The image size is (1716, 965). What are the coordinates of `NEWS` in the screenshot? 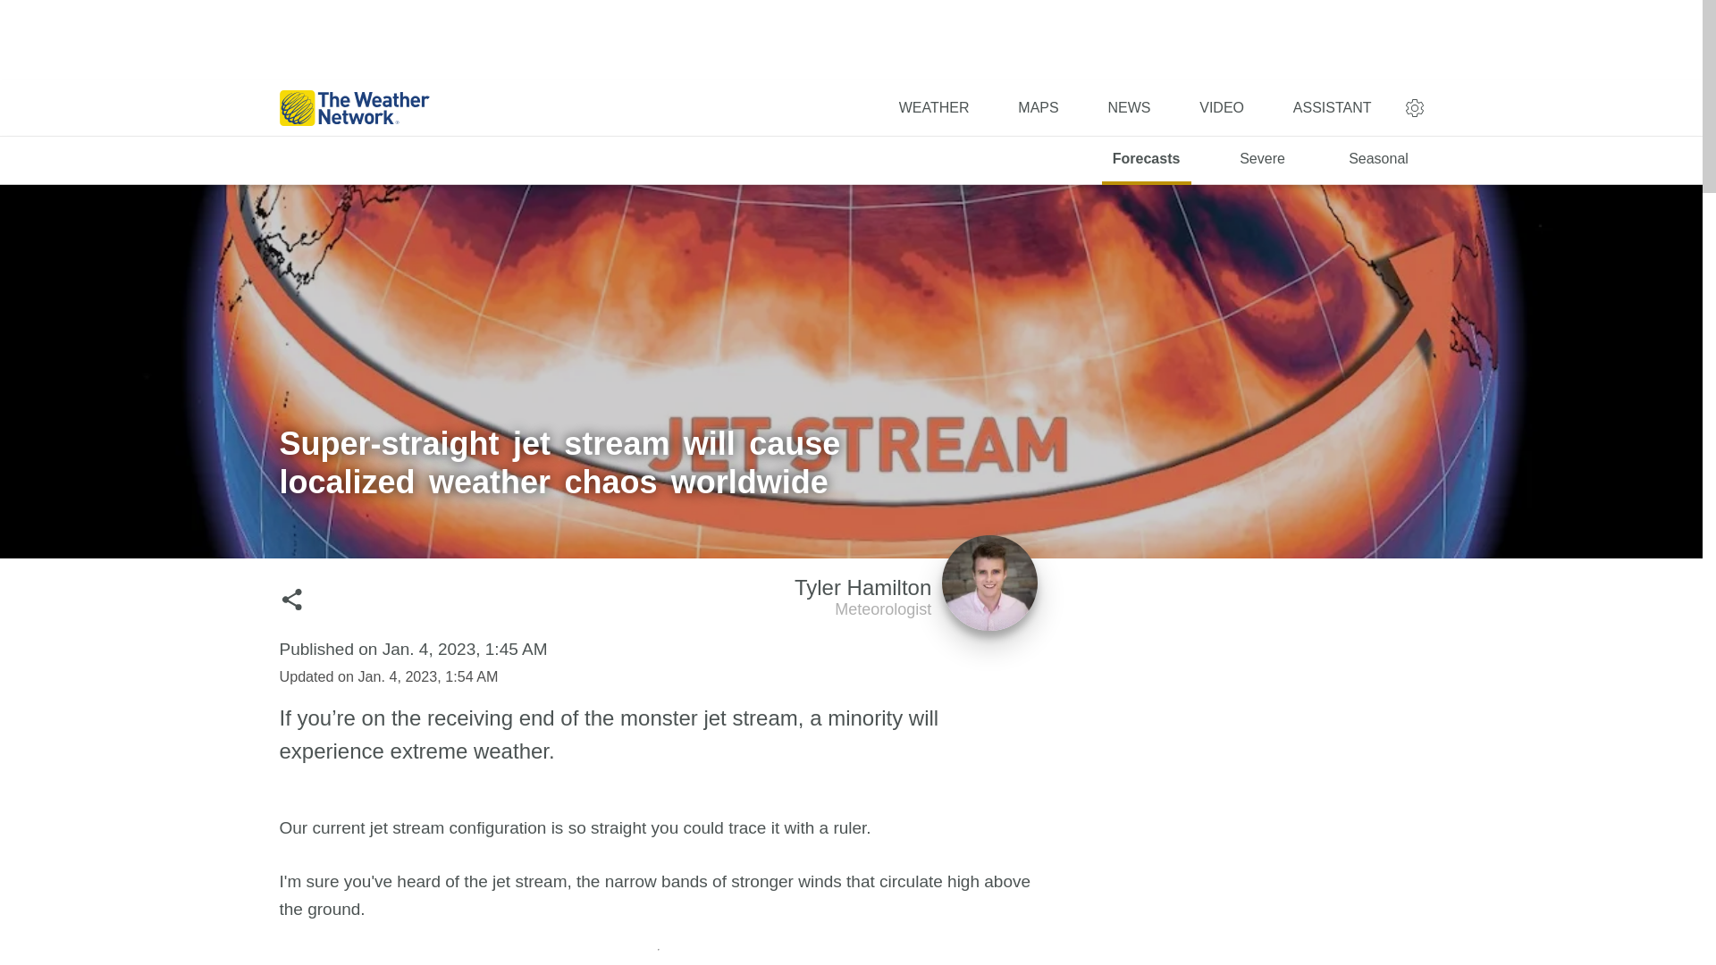 It's located at (934, 107).